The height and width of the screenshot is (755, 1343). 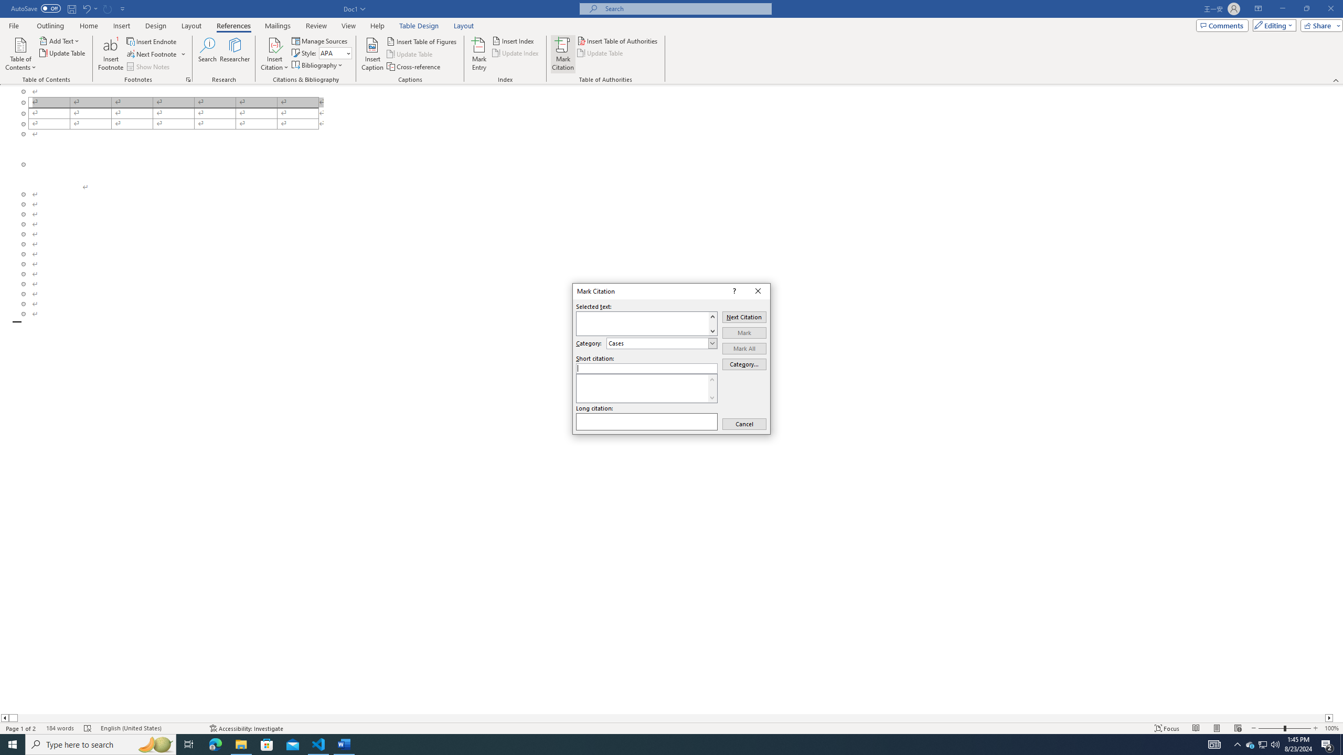 I want to click on Mark Entry..., so click(x=479, y=54).